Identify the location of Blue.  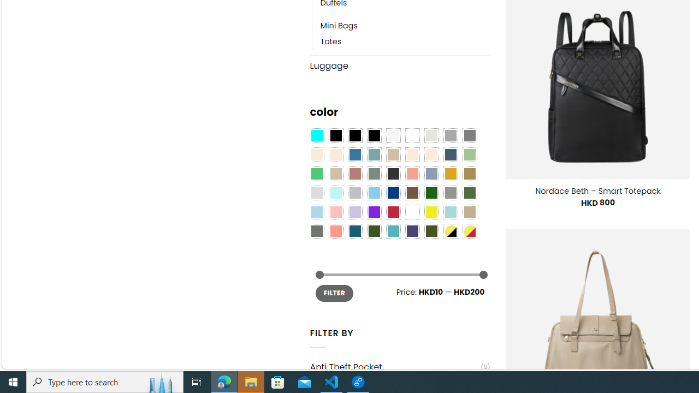
(355, 154).